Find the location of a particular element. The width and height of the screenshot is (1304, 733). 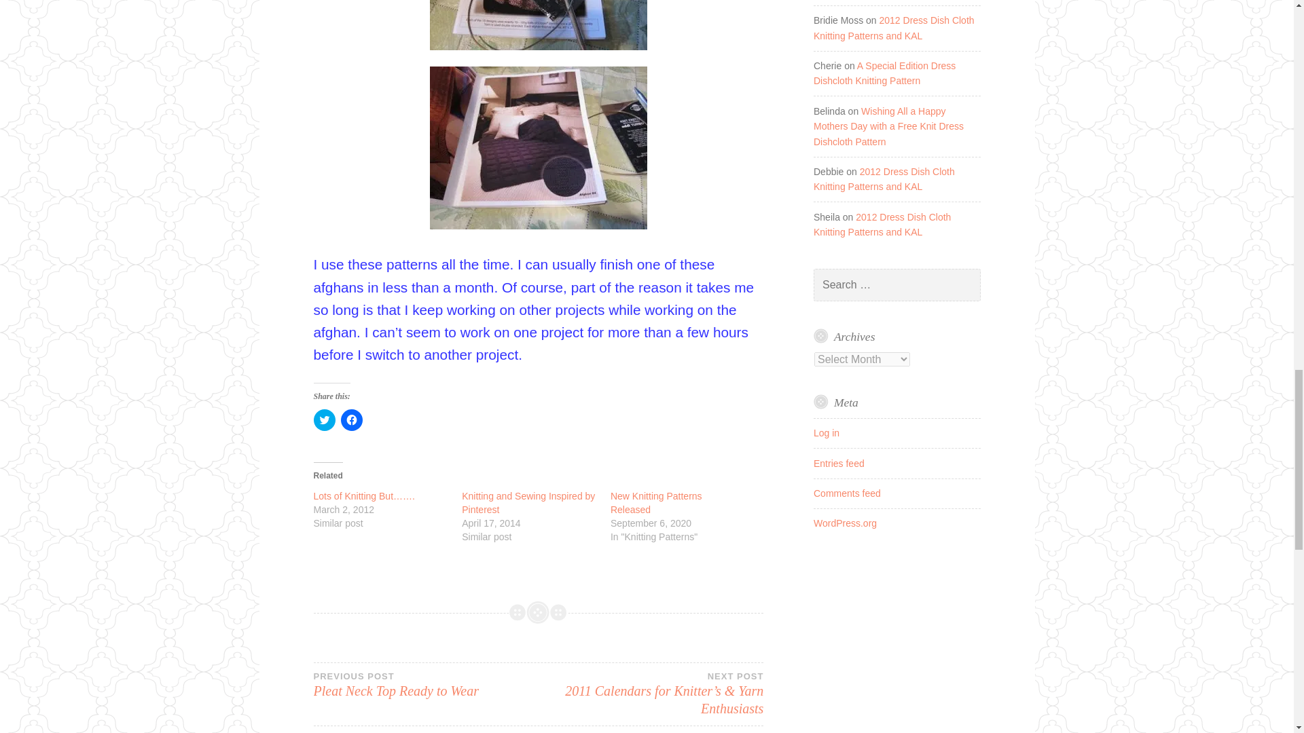

New Knitting Patterns Released is located at coordinates (528, 502).